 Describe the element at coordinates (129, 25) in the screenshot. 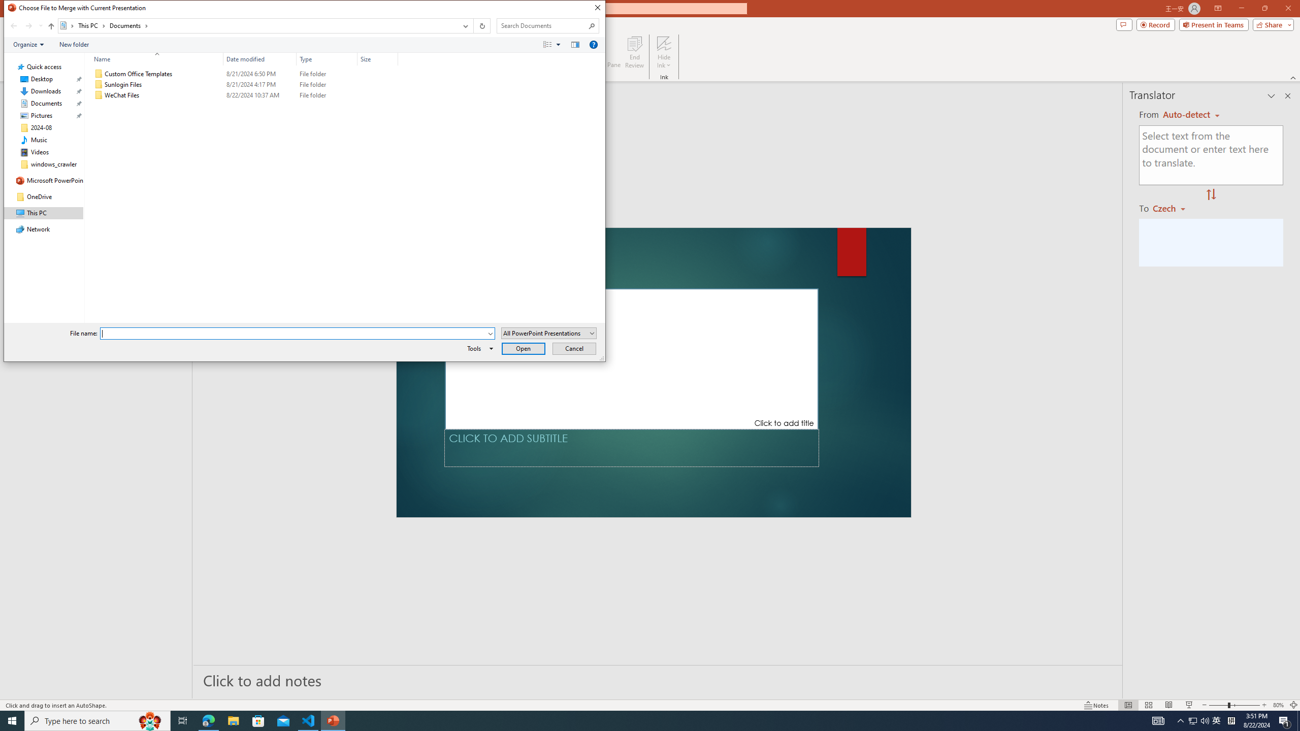

I see `Documents` at that location.